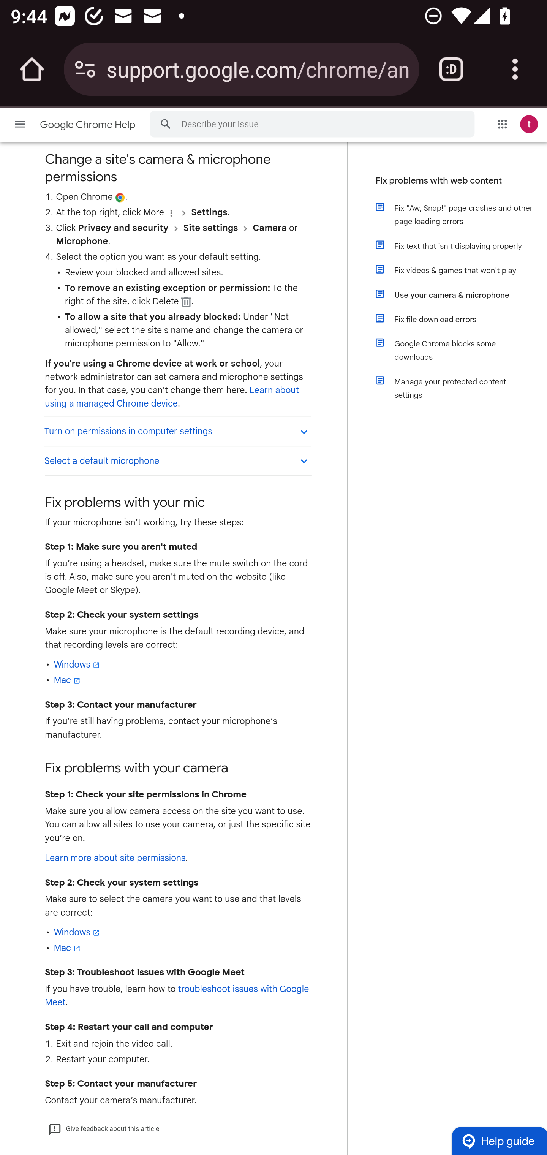 This screenshot has height=1155, width=547. I want to click on Learn about using a managed Chrome device, so click(172, 397).